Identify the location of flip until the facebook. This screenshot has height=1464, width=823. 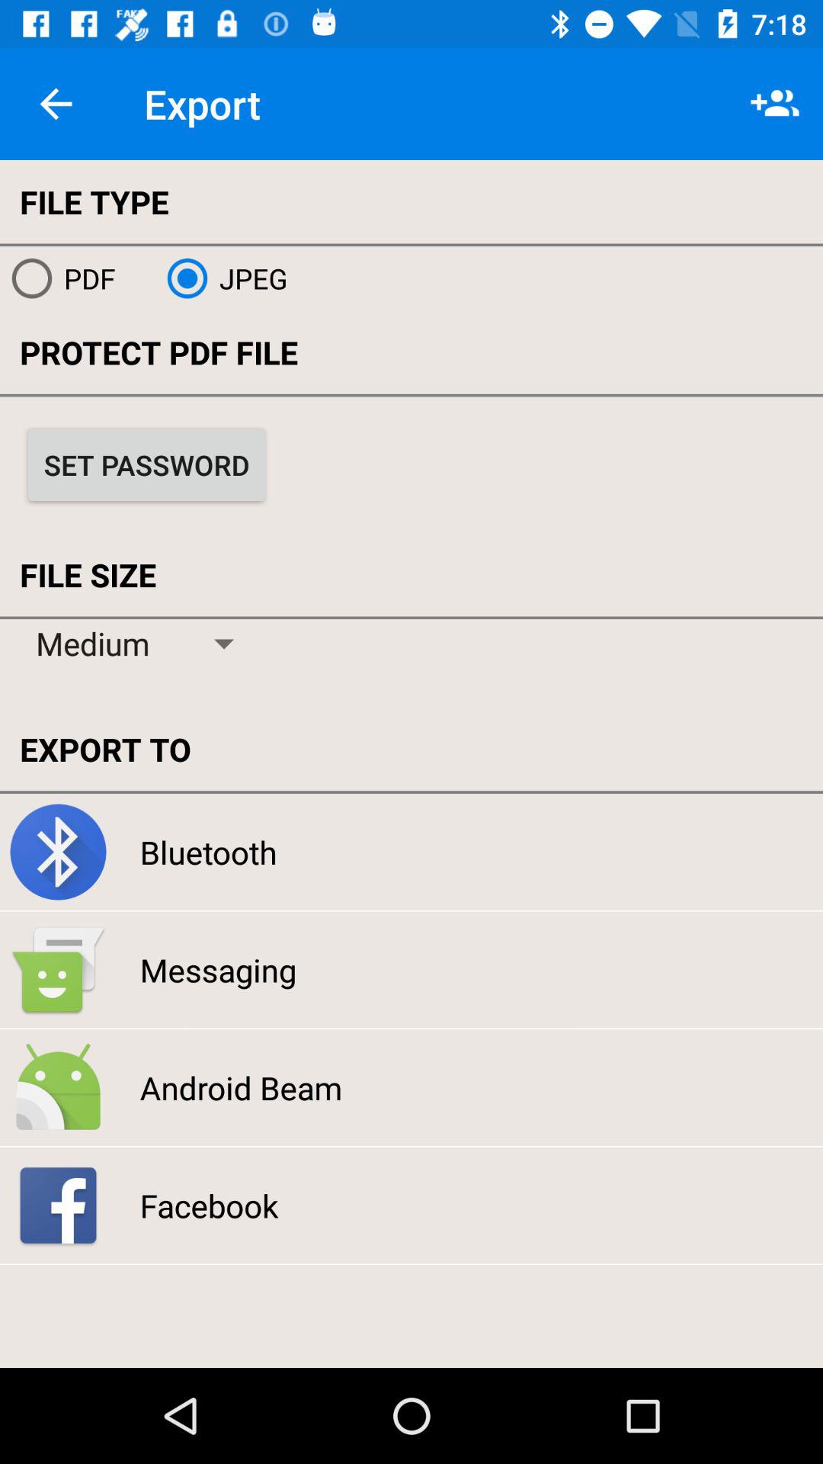
(209, 1205).